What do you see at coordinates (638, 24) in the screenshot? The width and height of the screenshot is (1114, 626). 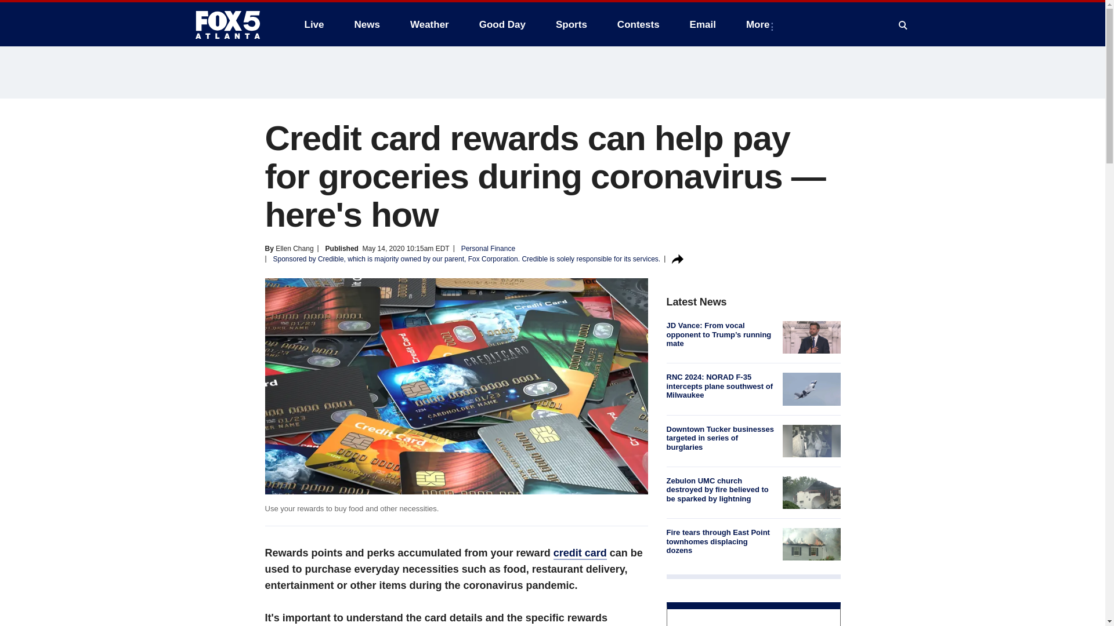 I see `Contests` at bounding box center [638, 24].